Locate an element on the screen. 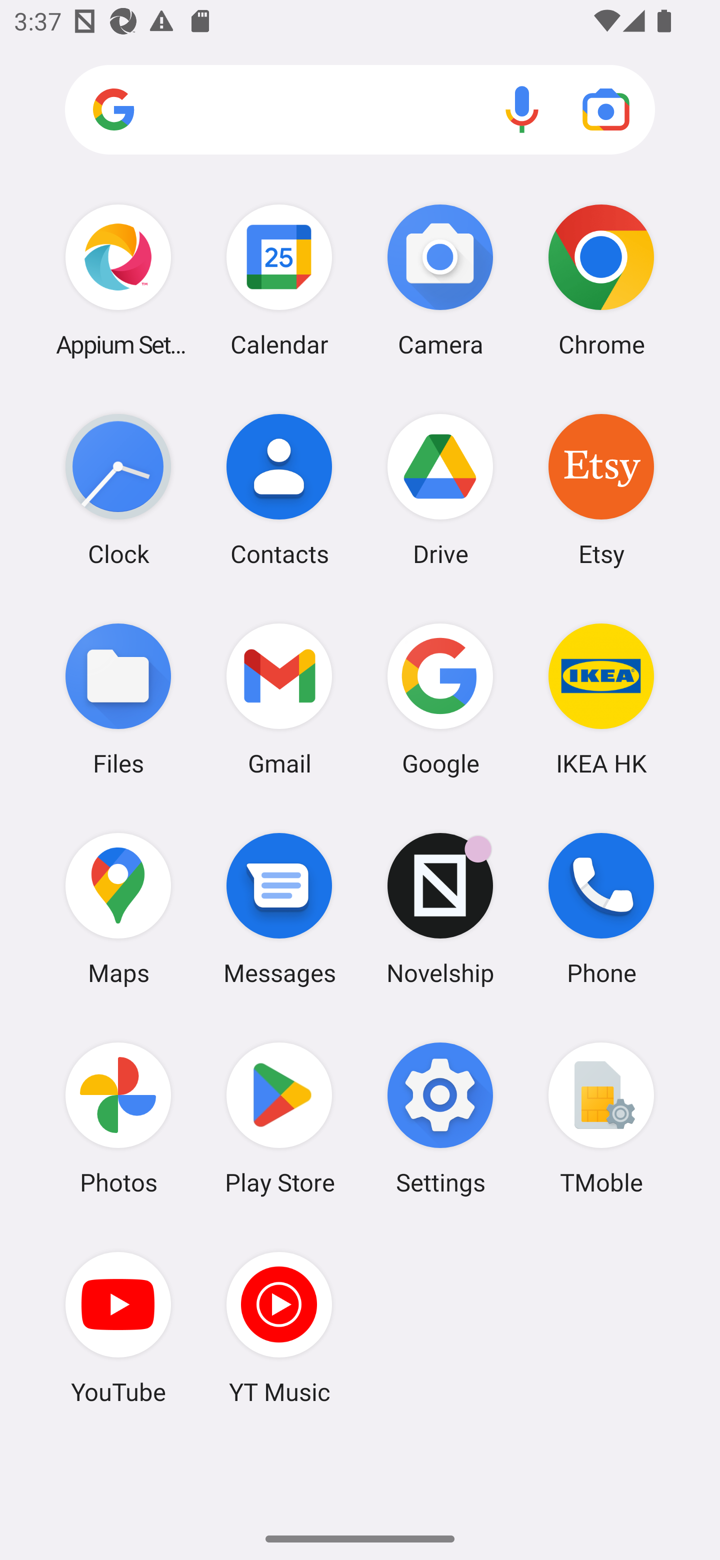 This screenshot has width=720, height=1560. Clock is located at coordinates (118, 489).